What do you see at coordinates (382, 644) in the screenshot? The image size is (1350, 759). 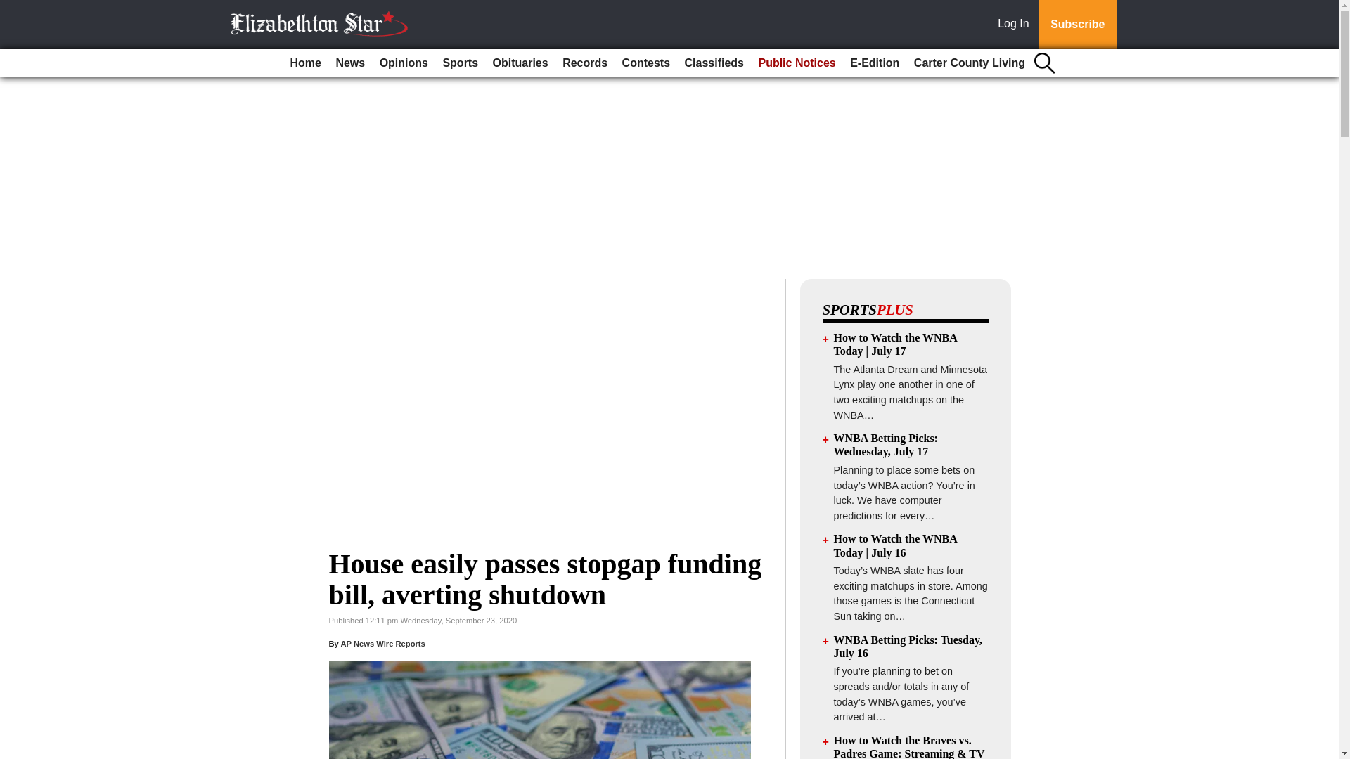 I see `AP News Wire Reports` at bounding box center [382, 644].